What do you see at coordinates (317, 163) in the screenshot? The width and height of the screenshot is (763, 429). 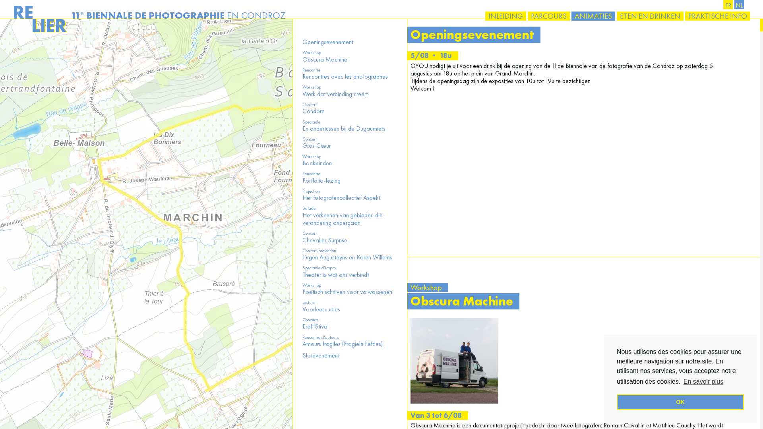 I see `Boekbinden` at bounding box center [317, 163].